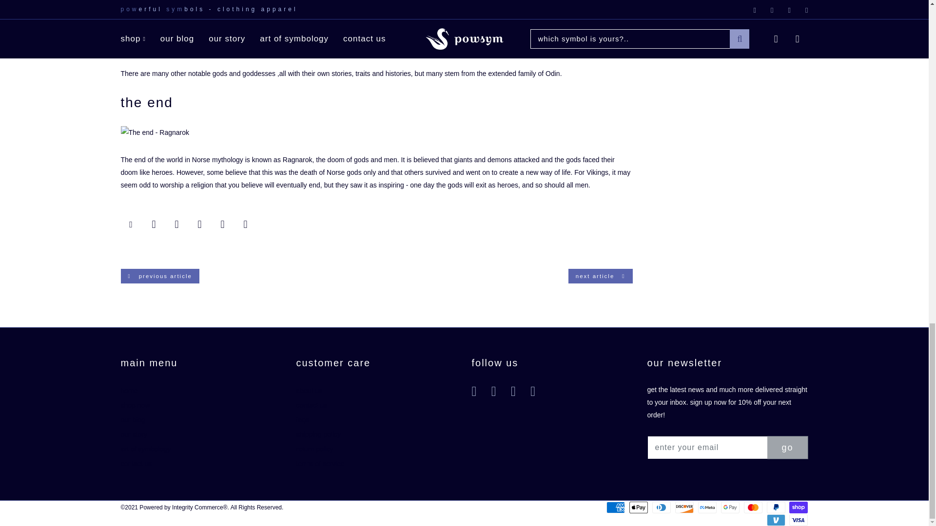 This screenshot has height=526, width=936. What do you see at coordinates (753, 507) in the screenshot?
I see `Mastercard` at bounding box center [753, 507].